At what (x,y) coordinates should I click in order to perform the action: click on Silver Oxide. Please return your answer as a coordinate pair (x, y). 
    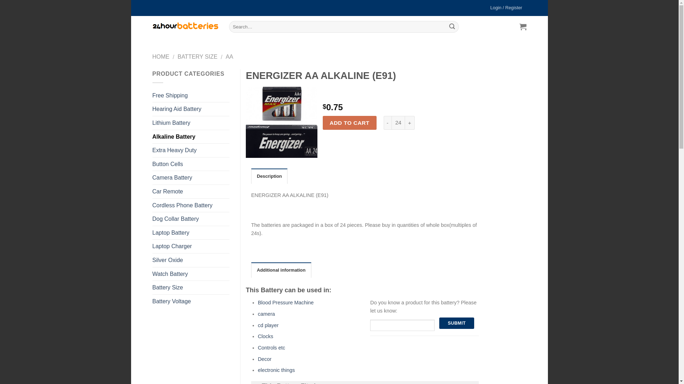
    Looking at the image, I should click on (191, 260).